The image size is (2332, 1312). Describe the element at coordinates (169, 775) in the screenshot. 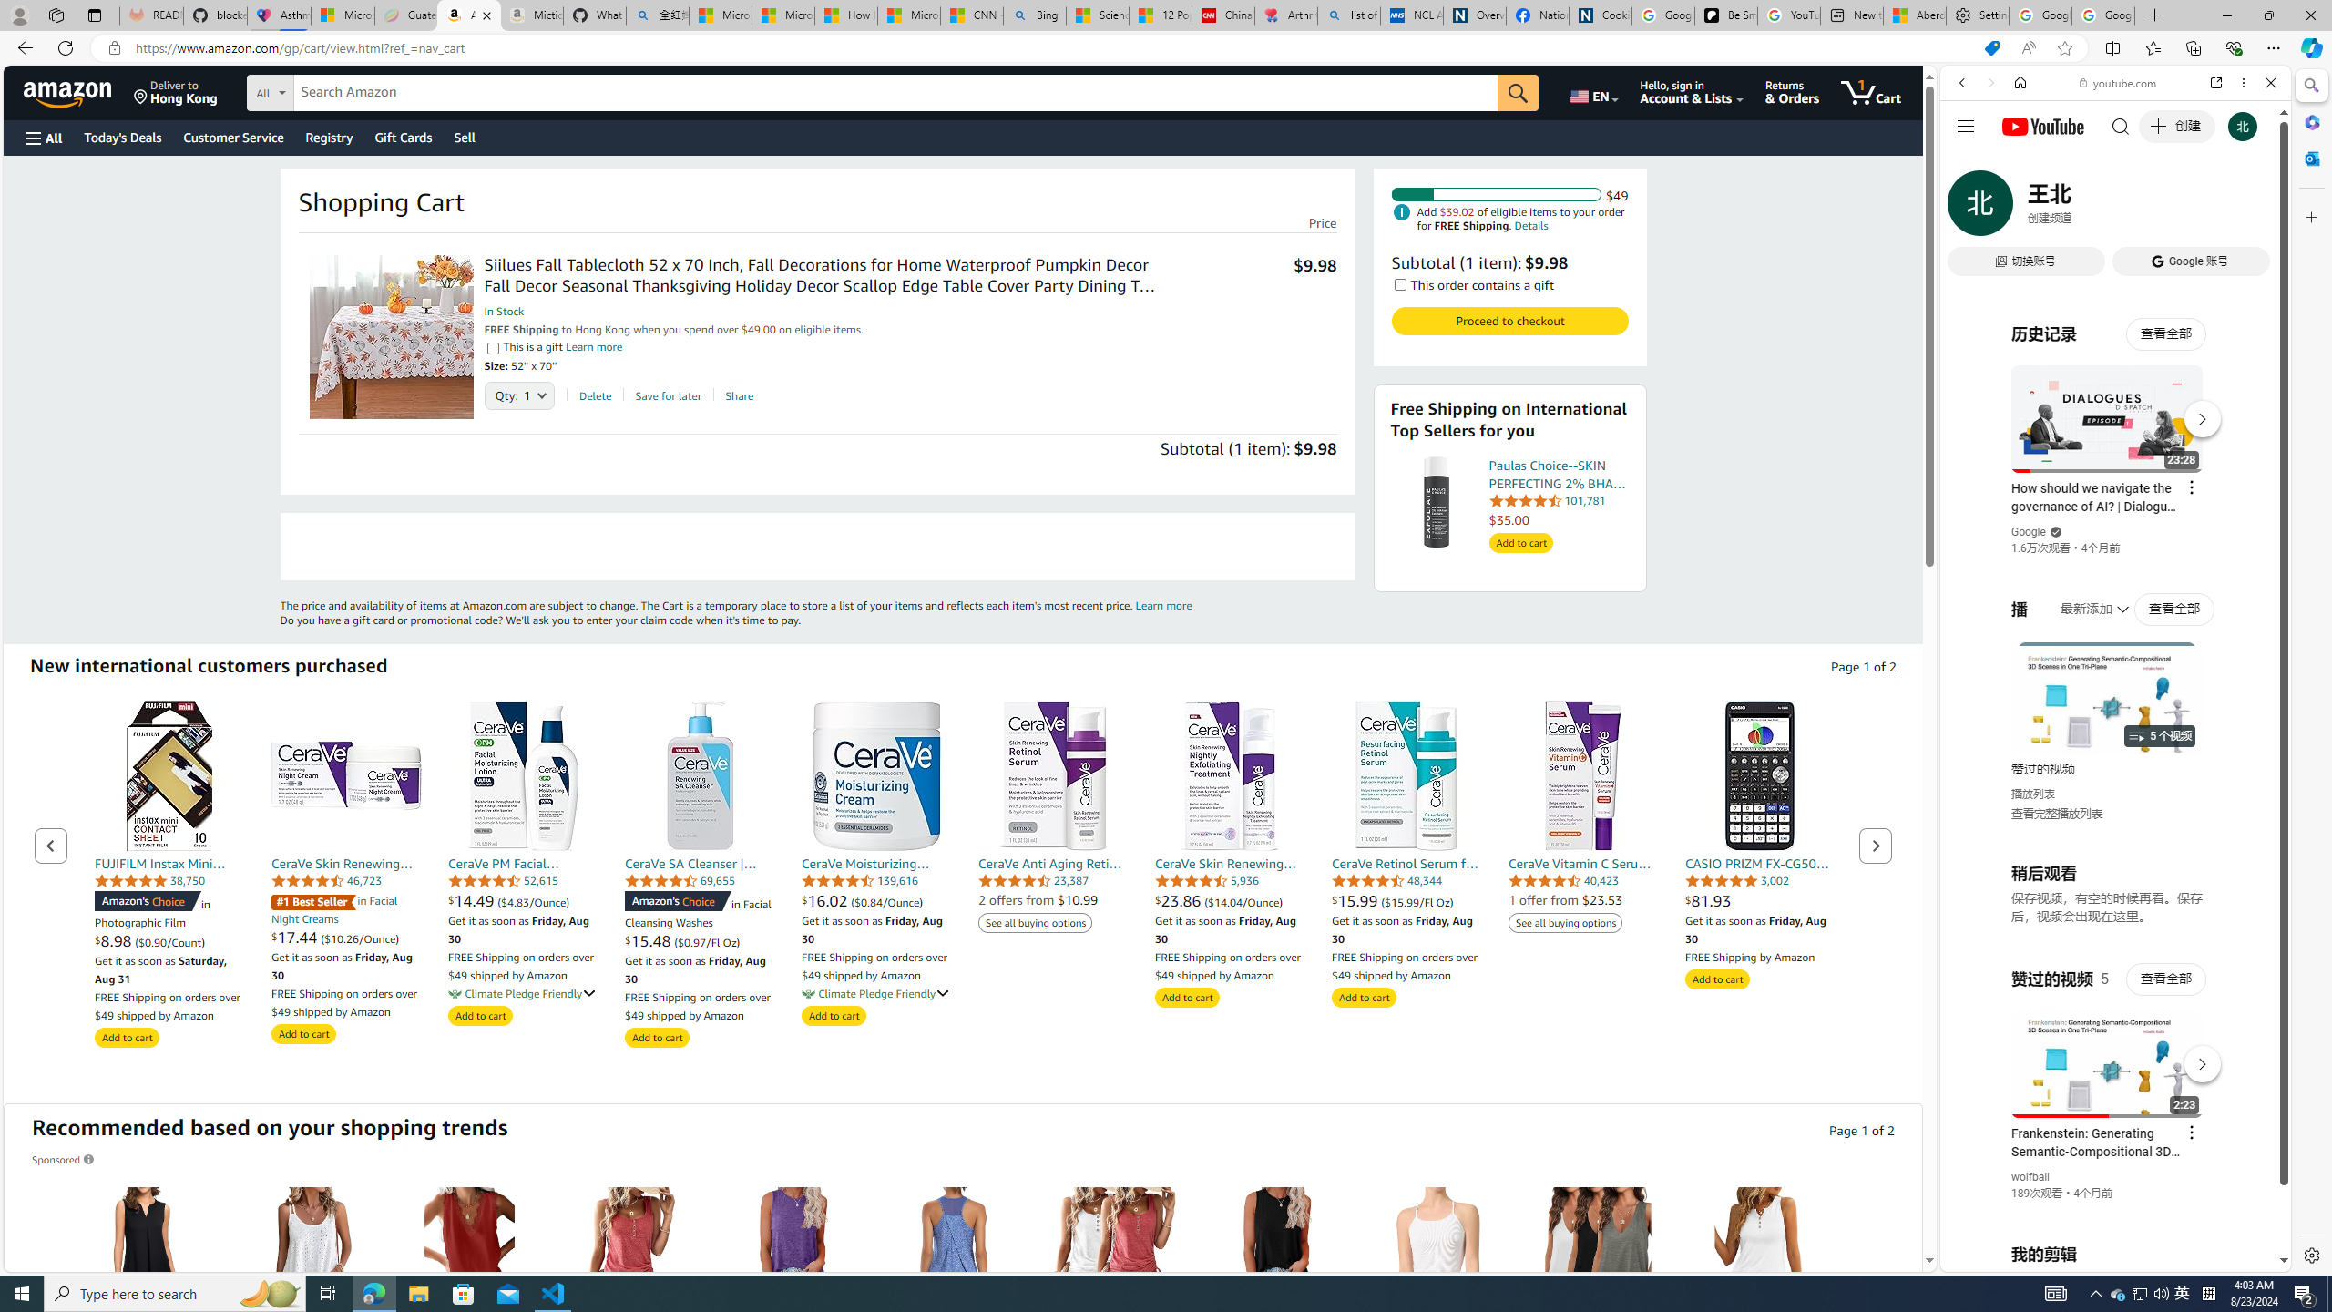

I see `FUJIFILM Instax Mini Contact Sheet Film - 10 Exposures` at that location.